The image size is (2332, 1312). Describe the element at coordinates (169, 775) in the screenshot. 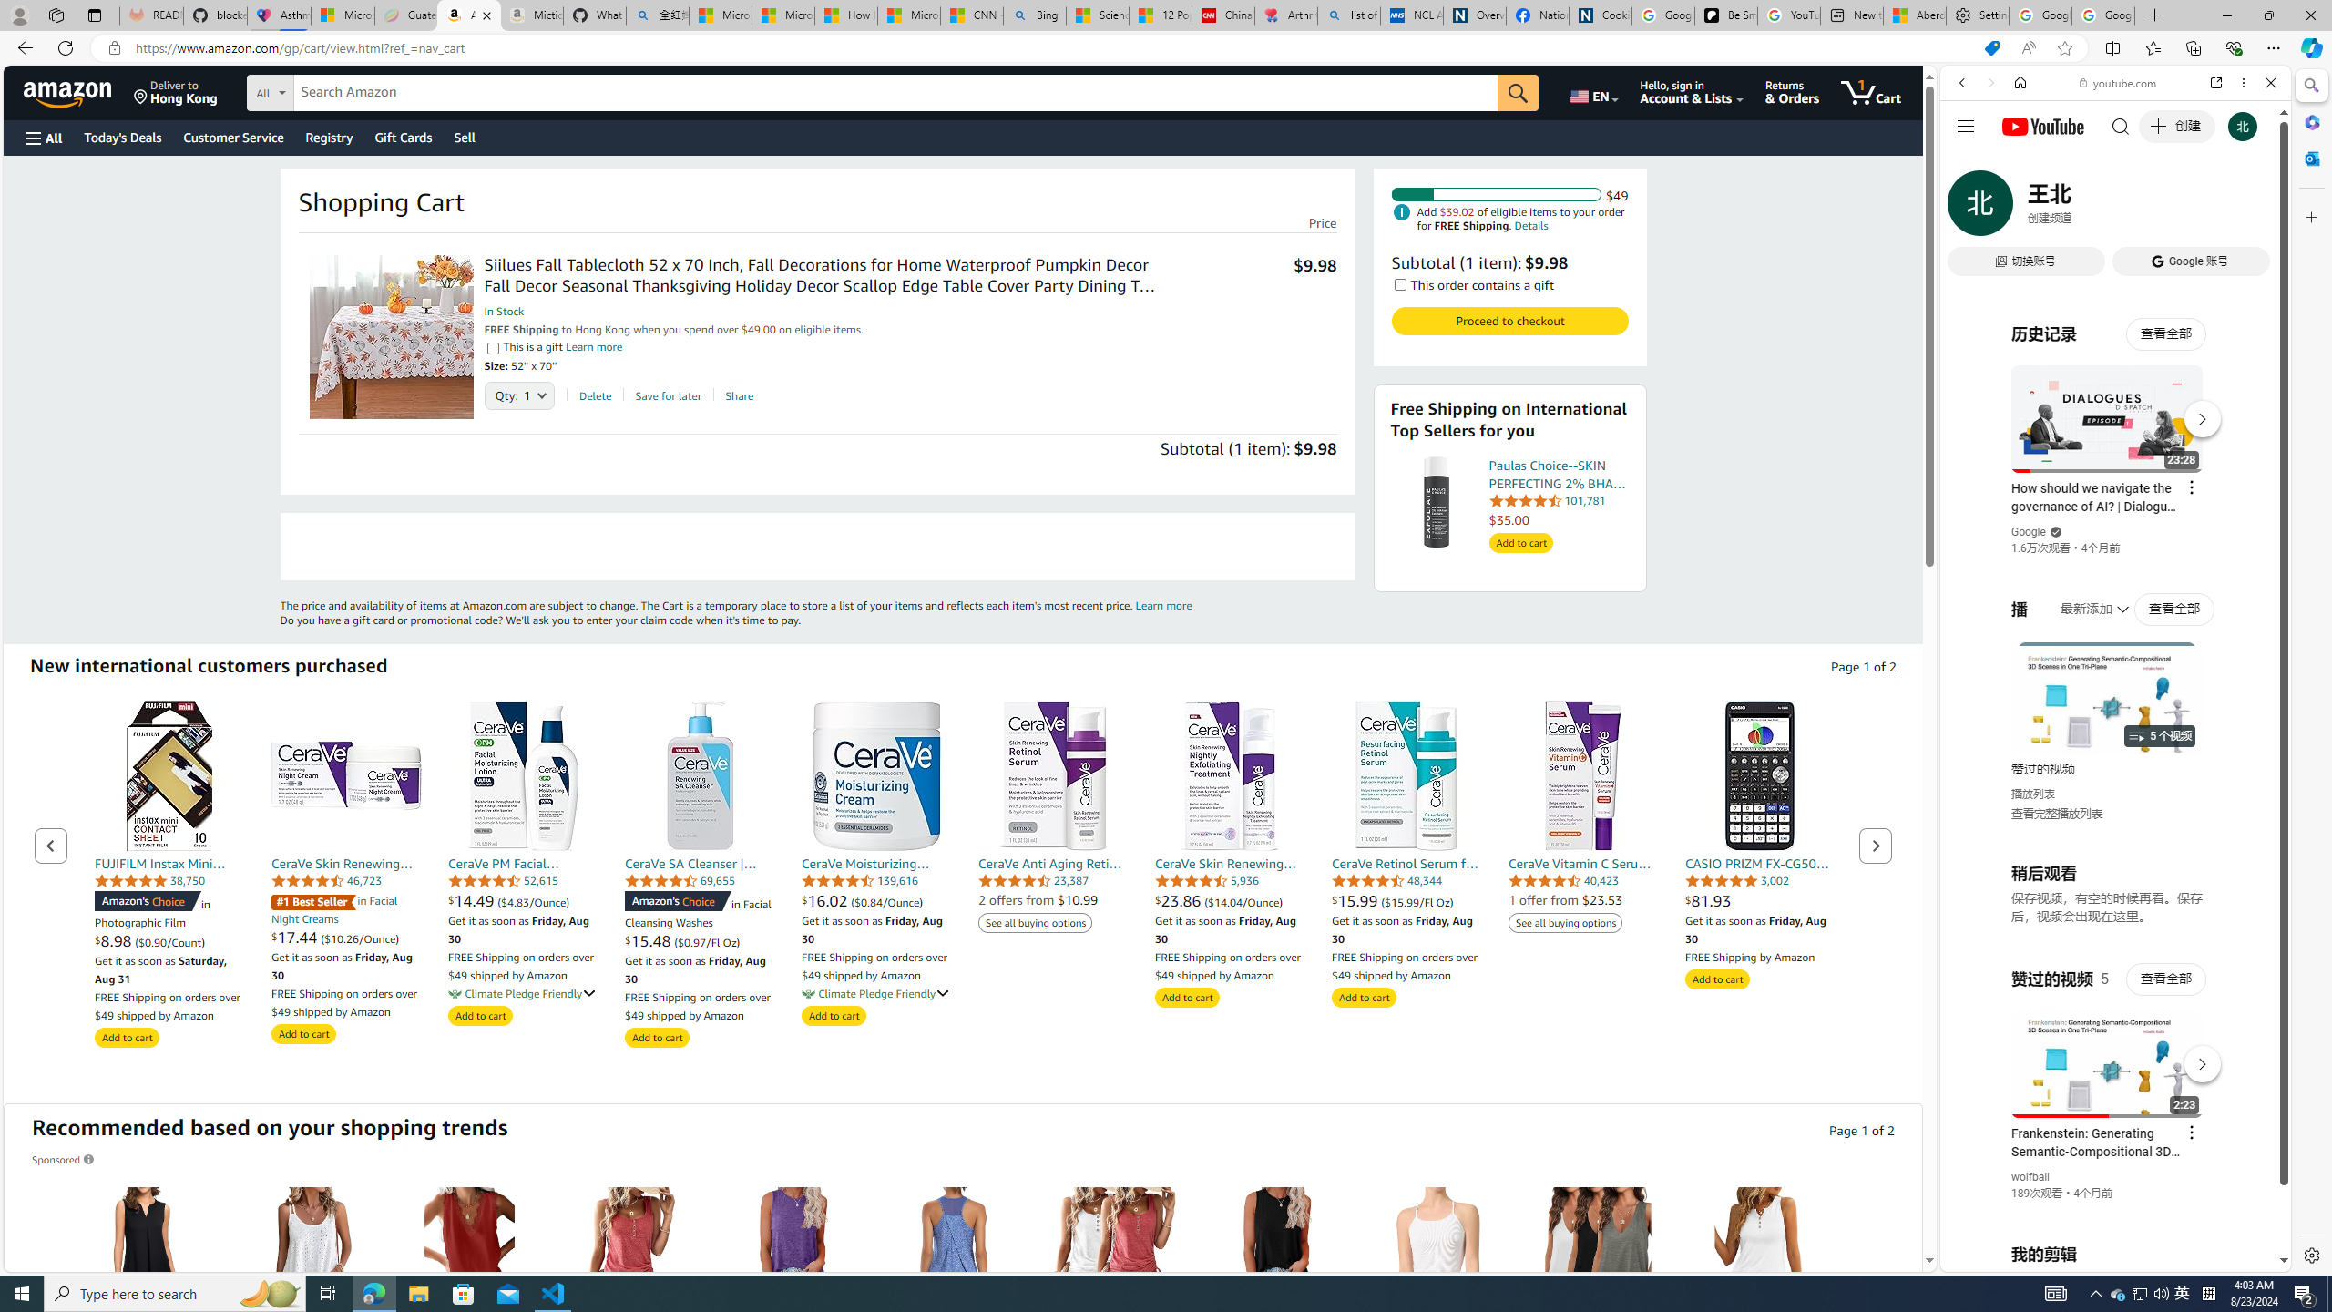

I see `FUJIFILM Instax Mini Contact Sheet Film - 10 Exposures` at that location.